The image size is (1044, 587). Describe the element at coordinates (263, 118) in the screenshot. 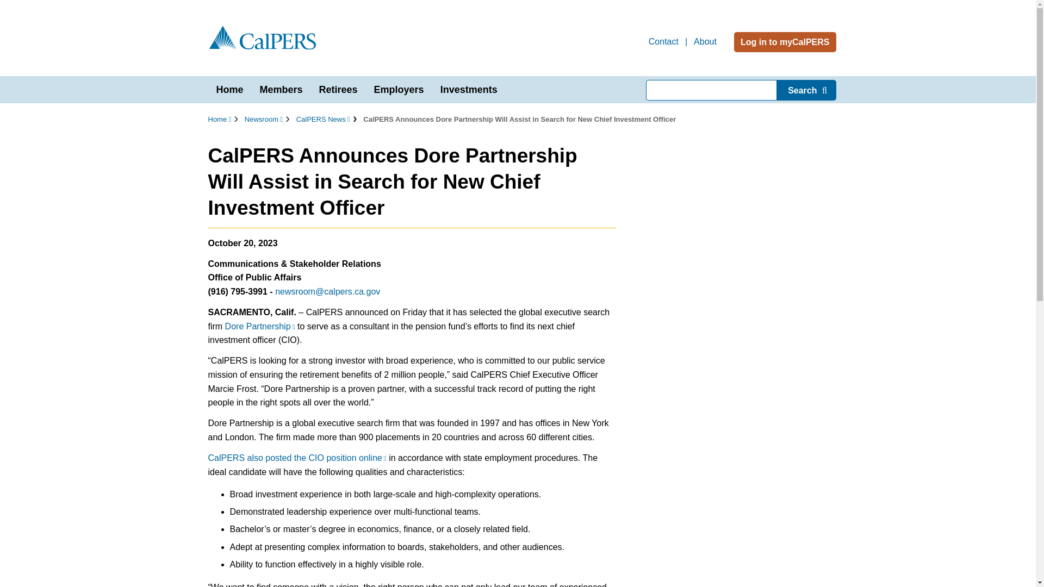

I see `Newsroom` at that location.